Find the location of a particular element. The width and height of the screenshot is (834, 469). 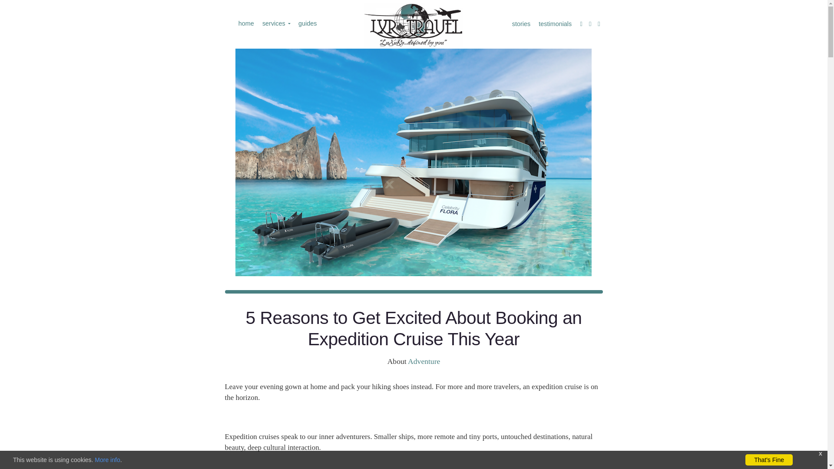

home is located at coordinates (245, 23).